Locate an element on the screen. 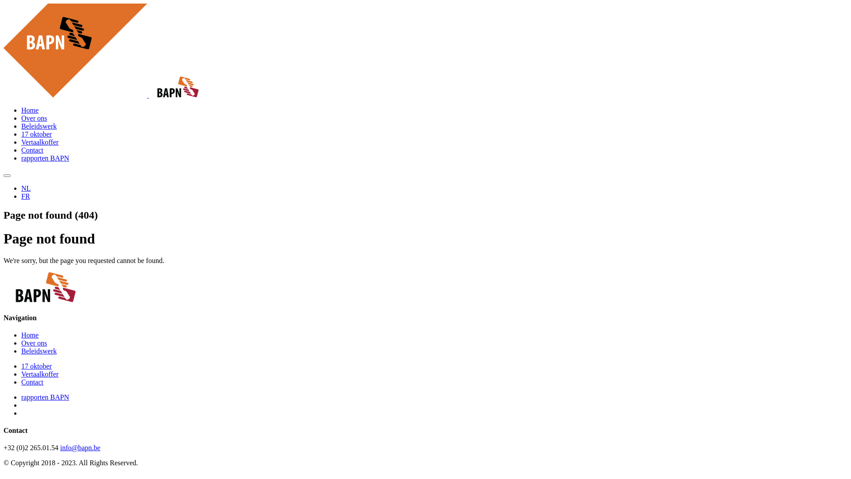  Home is located at coordinates (30, 335).